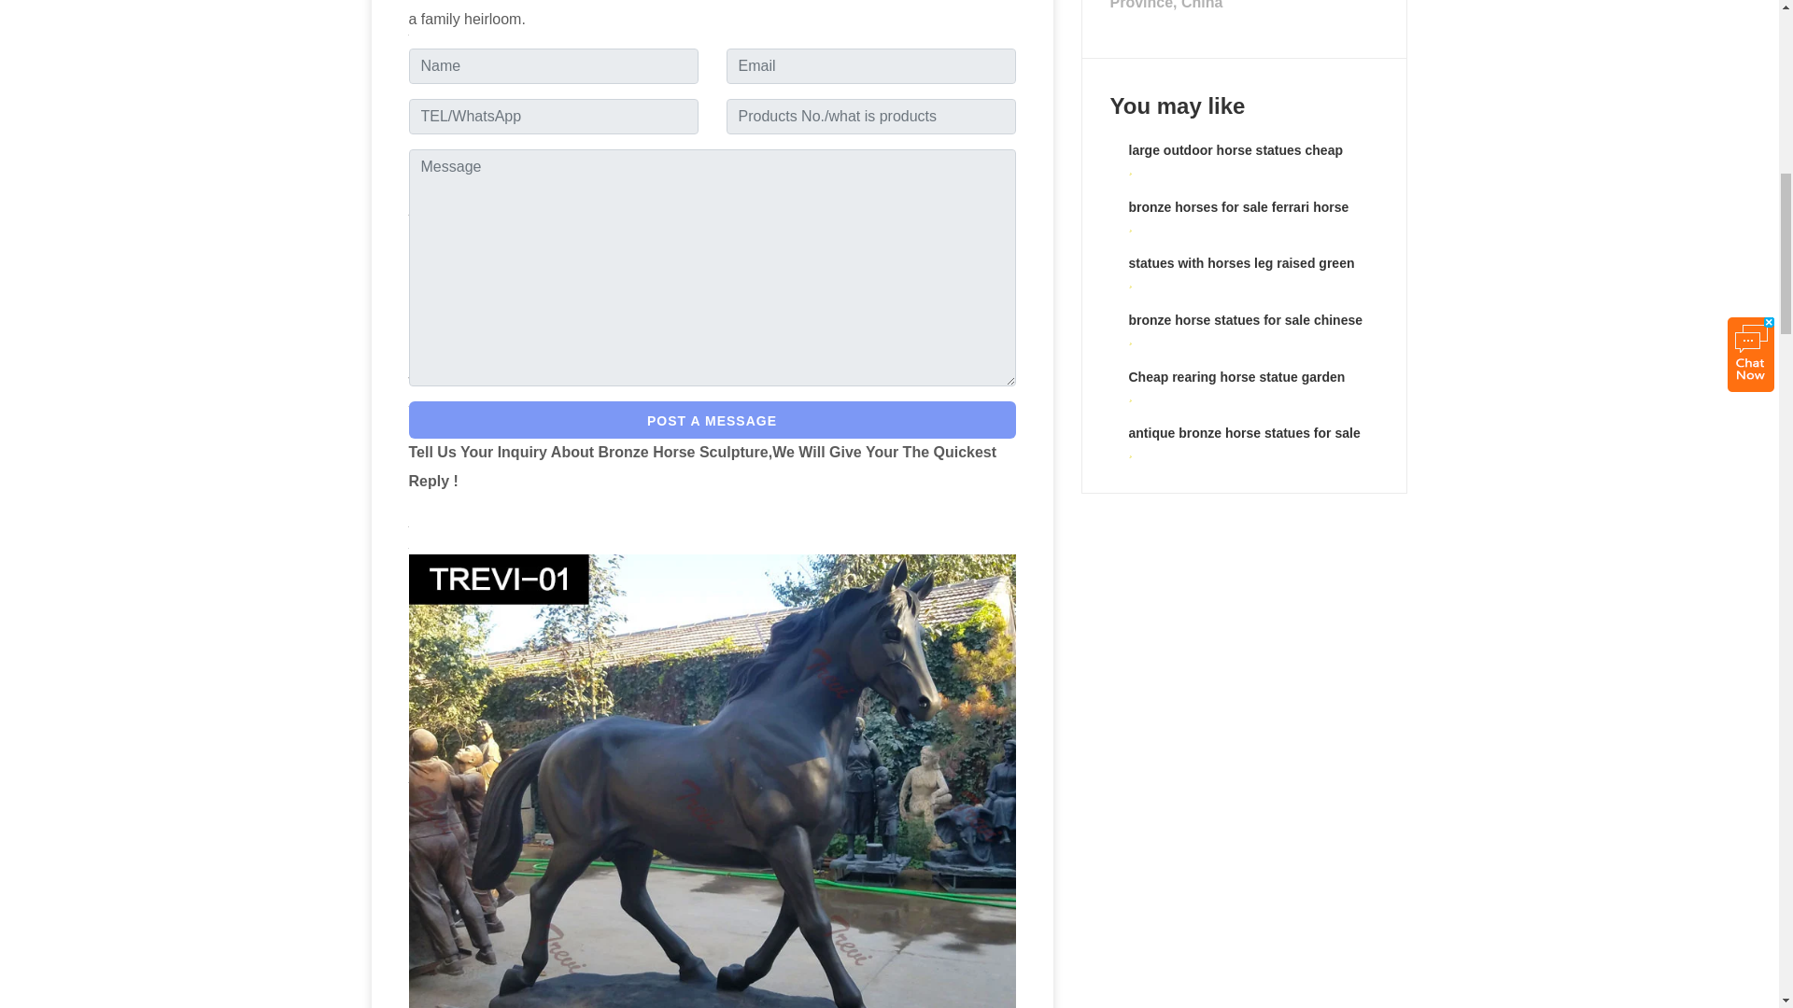 The width and height of the screenshot is (1793, 1008). What do you see at coordinates (712, 419) in the screenshot?
I see `POST A MESSAGE` at bounding box center [712, 419].